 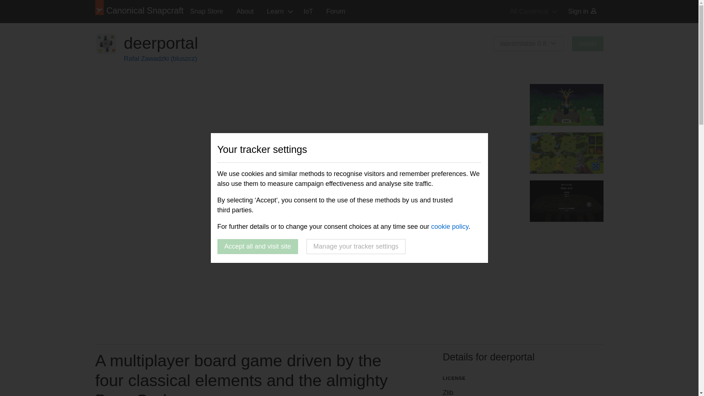 What do you see at coordinates (245, 11) in the screenshot?
I see `About` at bounding box center [245, 11].